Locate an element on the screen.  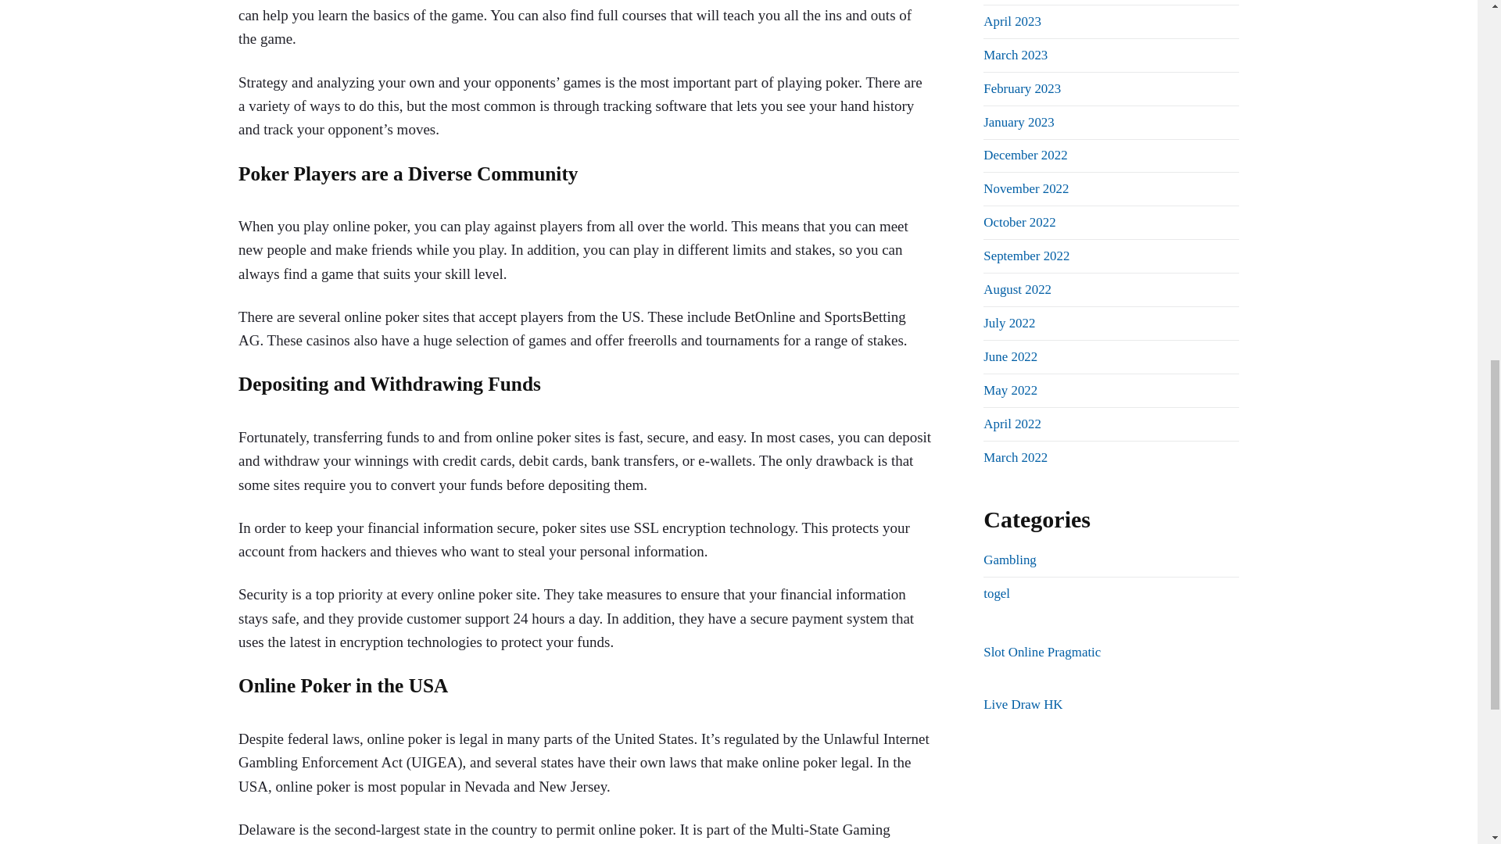
August 2022 is located at coordinates (1017, 289).